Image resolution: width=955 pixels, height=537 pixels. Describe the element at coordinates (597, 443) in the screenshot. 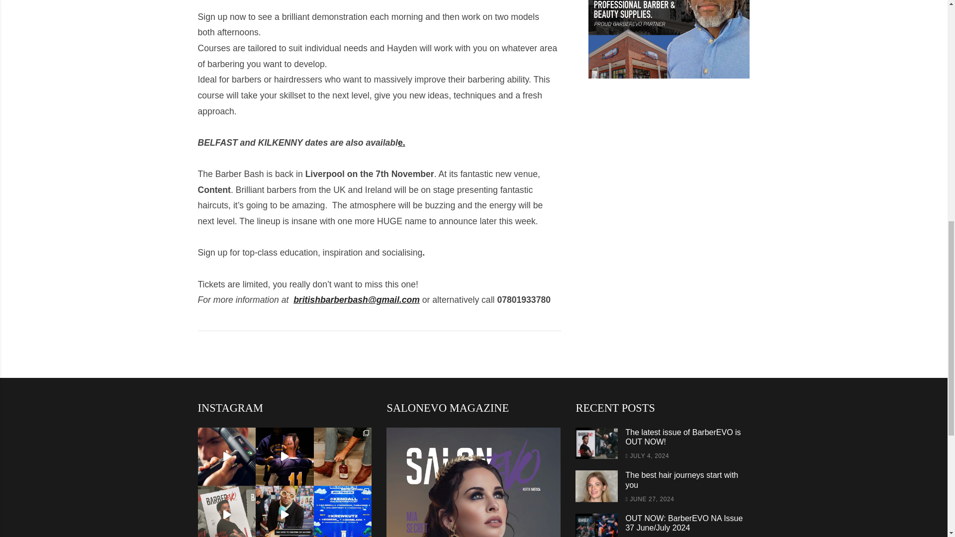

I see `The latest issue of BarberEVO is OUT NOW!` at that location.